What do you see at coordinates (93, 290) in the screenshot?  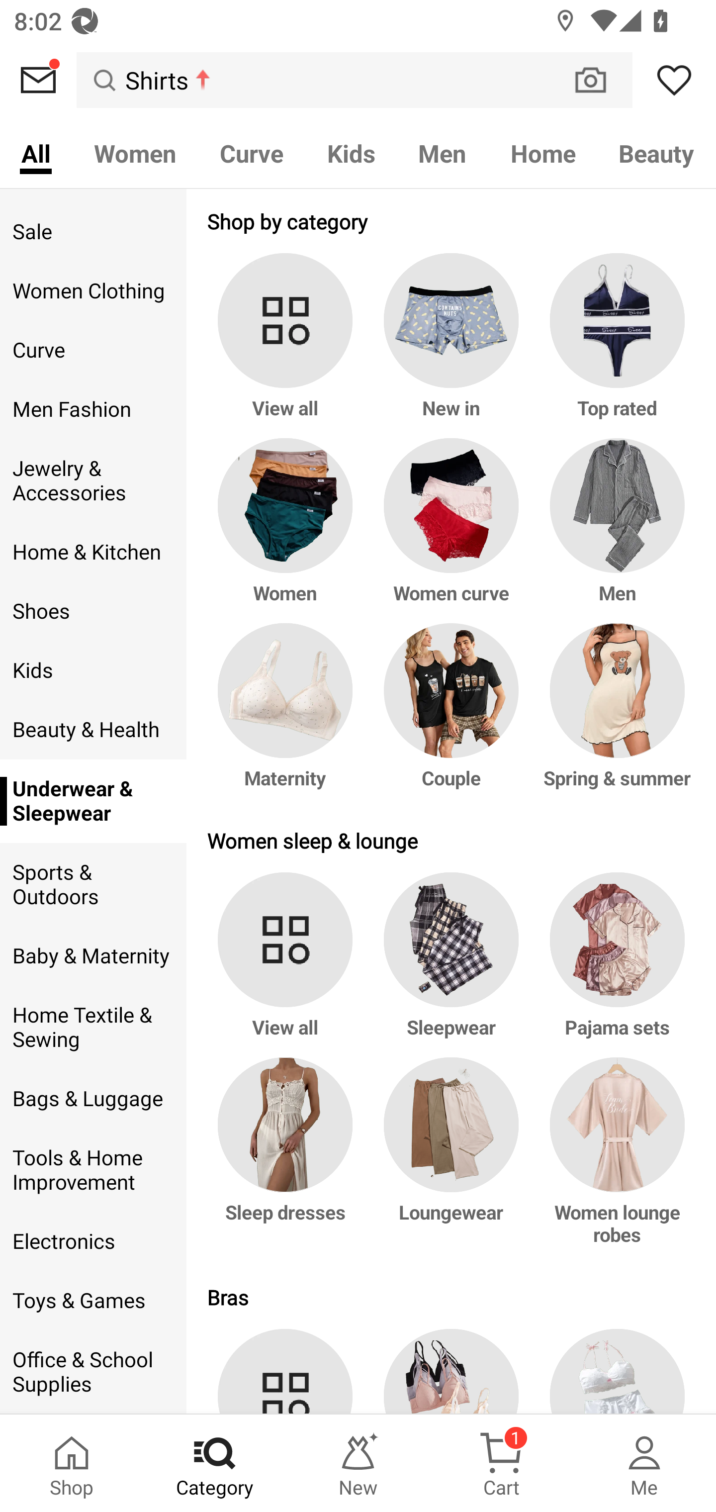 I see `Women Clothing` at bounding box center [93, 290].